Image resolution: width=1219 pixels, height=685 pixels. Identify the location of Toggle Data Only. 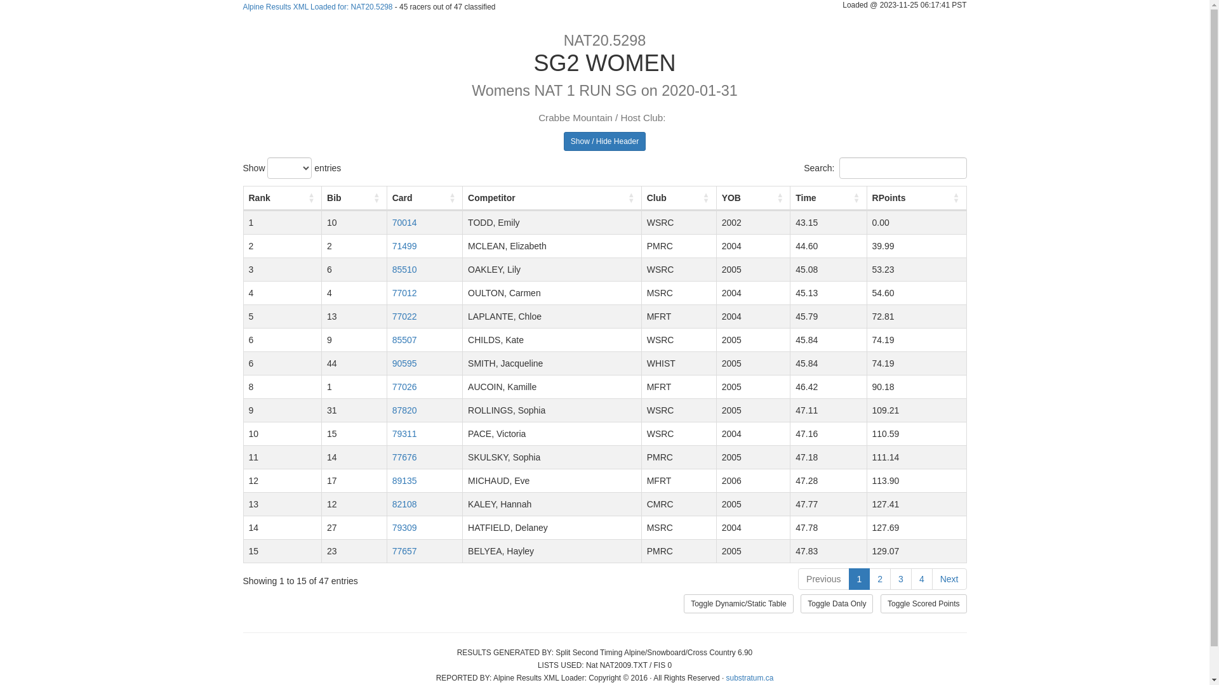
(837, 604).